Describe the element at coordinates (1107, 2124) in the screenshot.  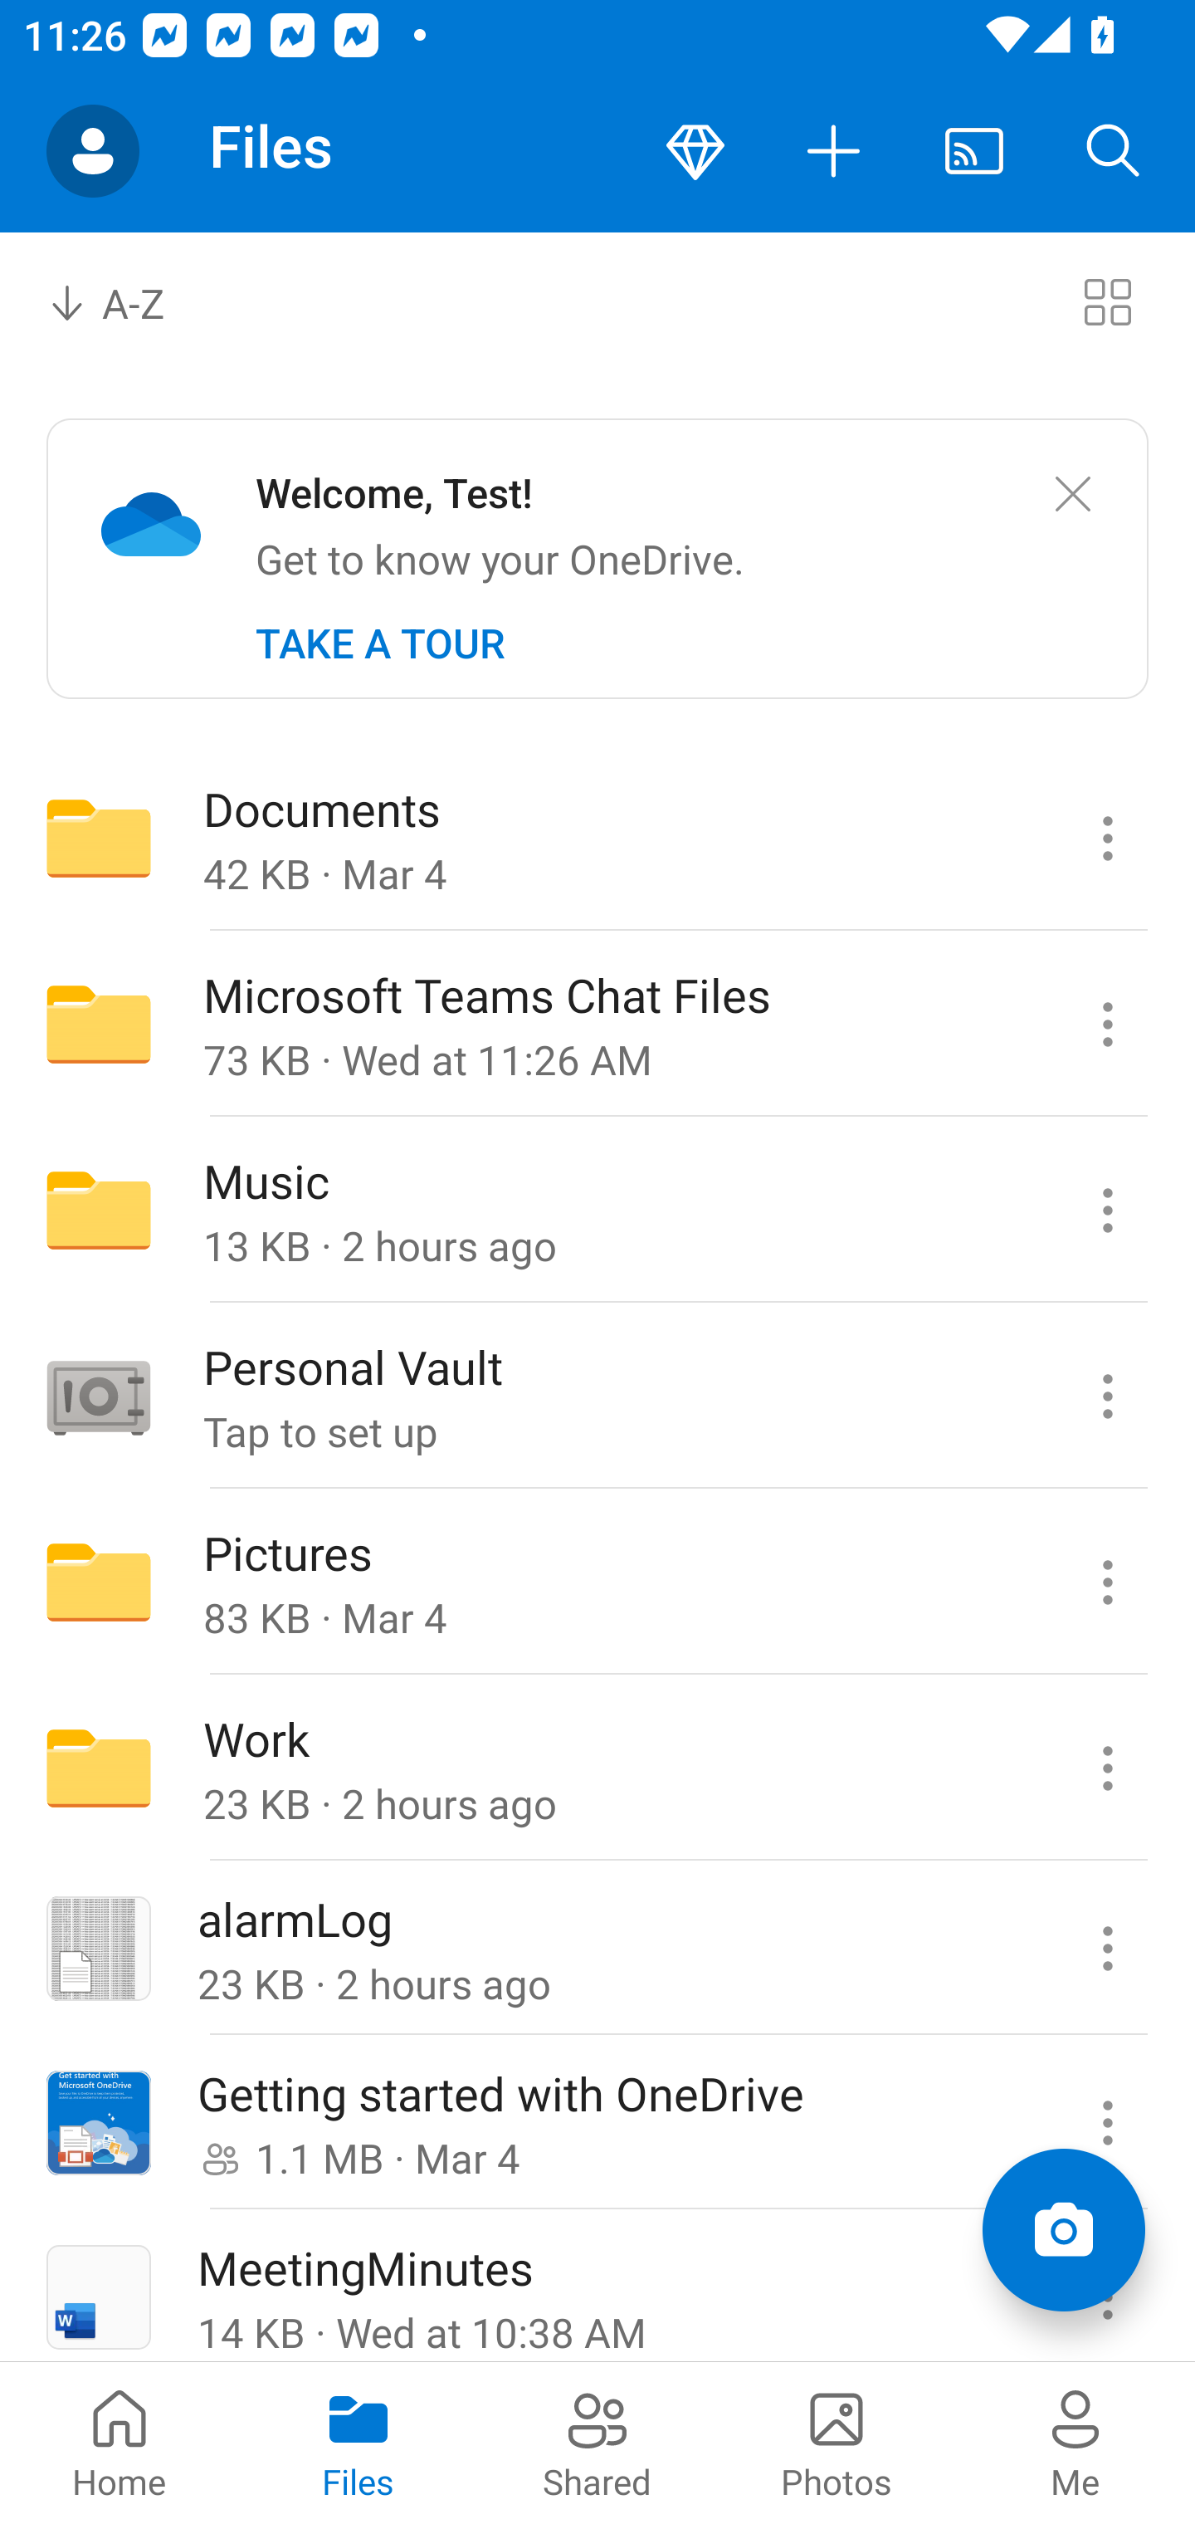
I see `Getting started with OneDrive commands` at that location.